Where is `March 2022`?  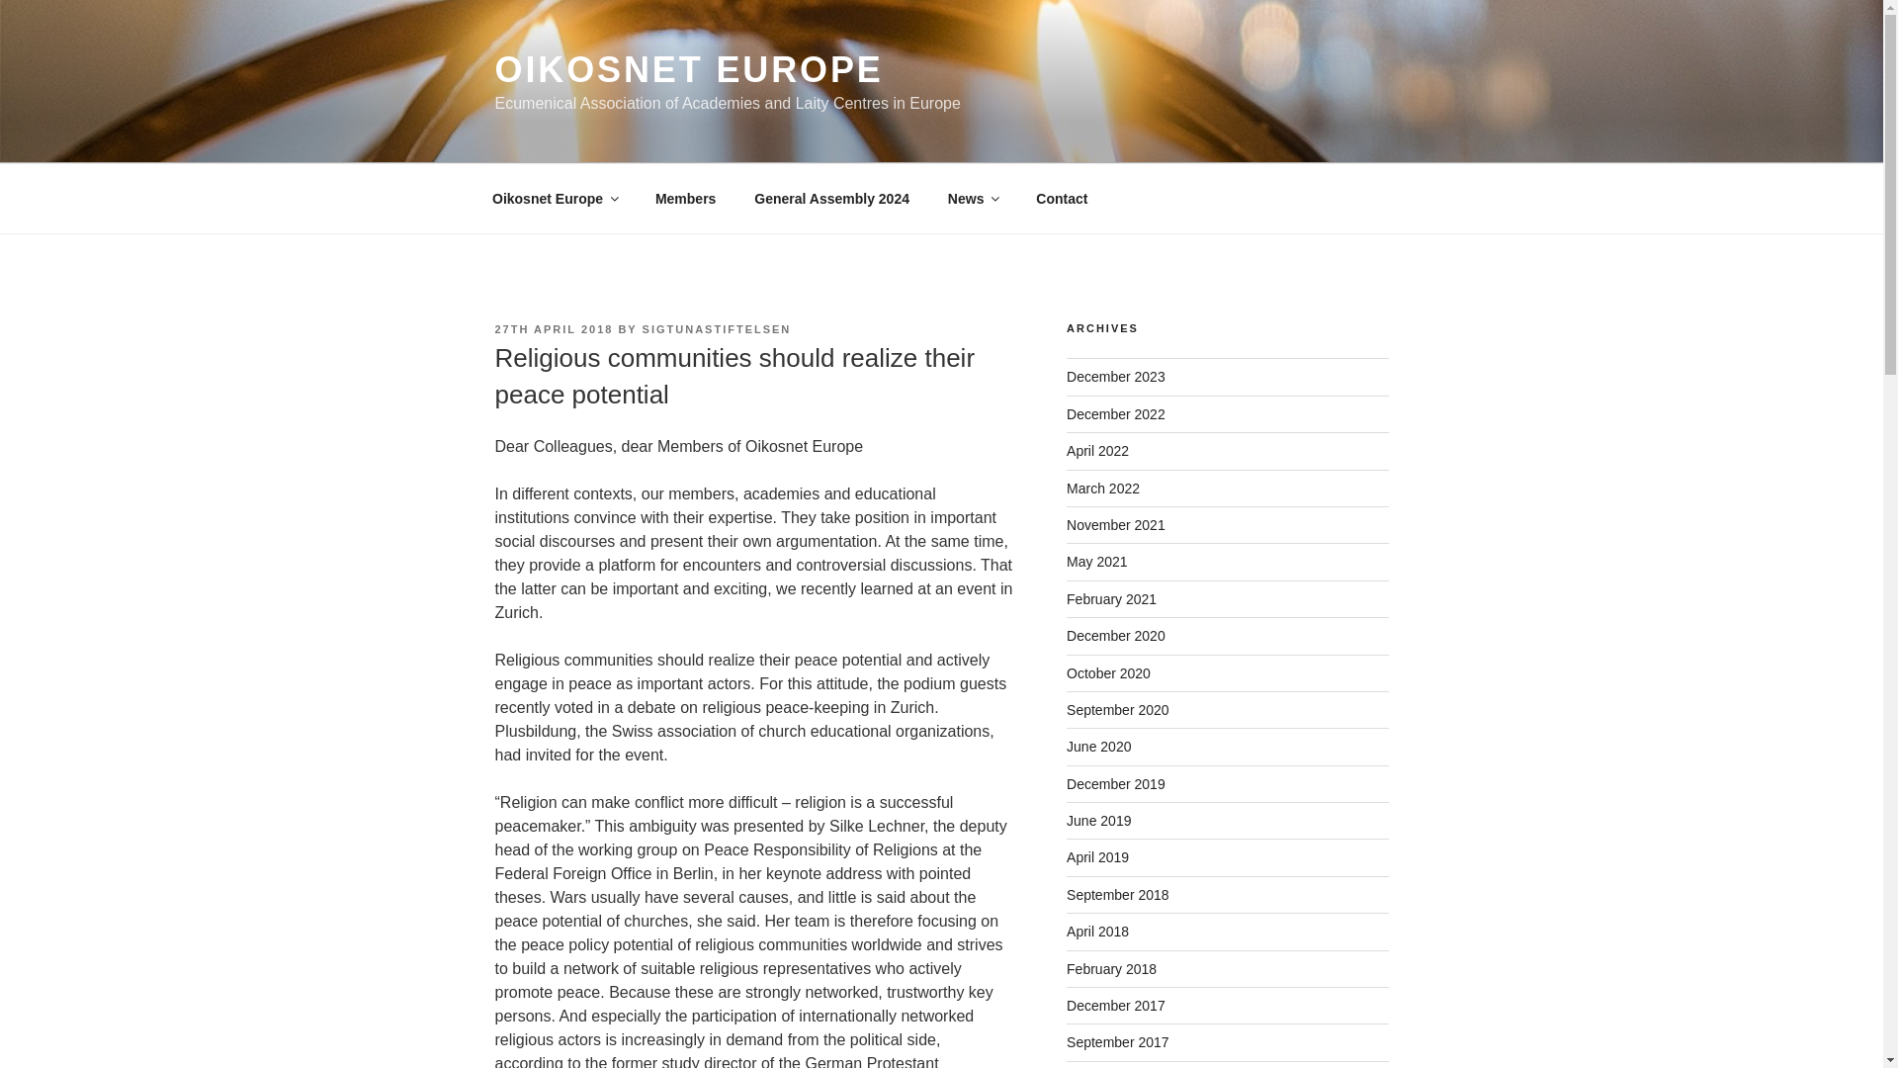
March 2022 is located at coordinates (1103, 489).